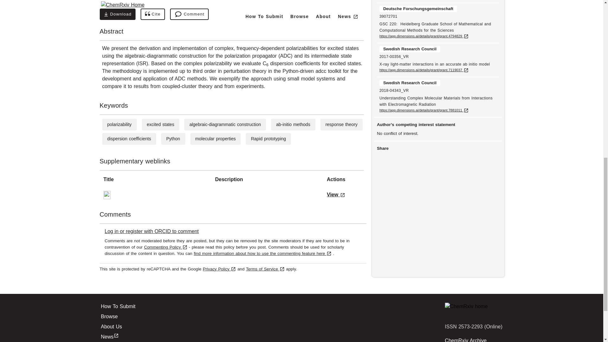 The width and height of the screenshot is (608, 342). Describe the element at coordinates (129, 139) in the screenshot. I see `dispersion coefficients` at that location.